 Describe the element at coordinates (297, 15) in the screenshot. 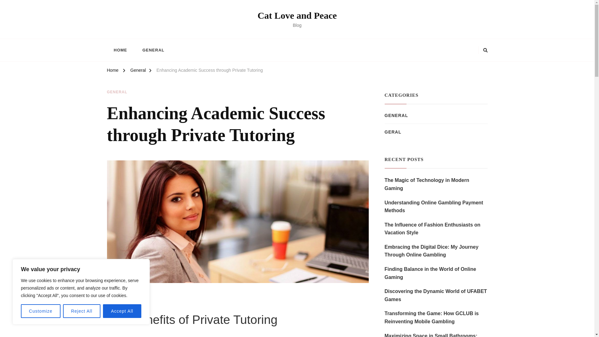

I see `Cat Love and Peace` at that location.